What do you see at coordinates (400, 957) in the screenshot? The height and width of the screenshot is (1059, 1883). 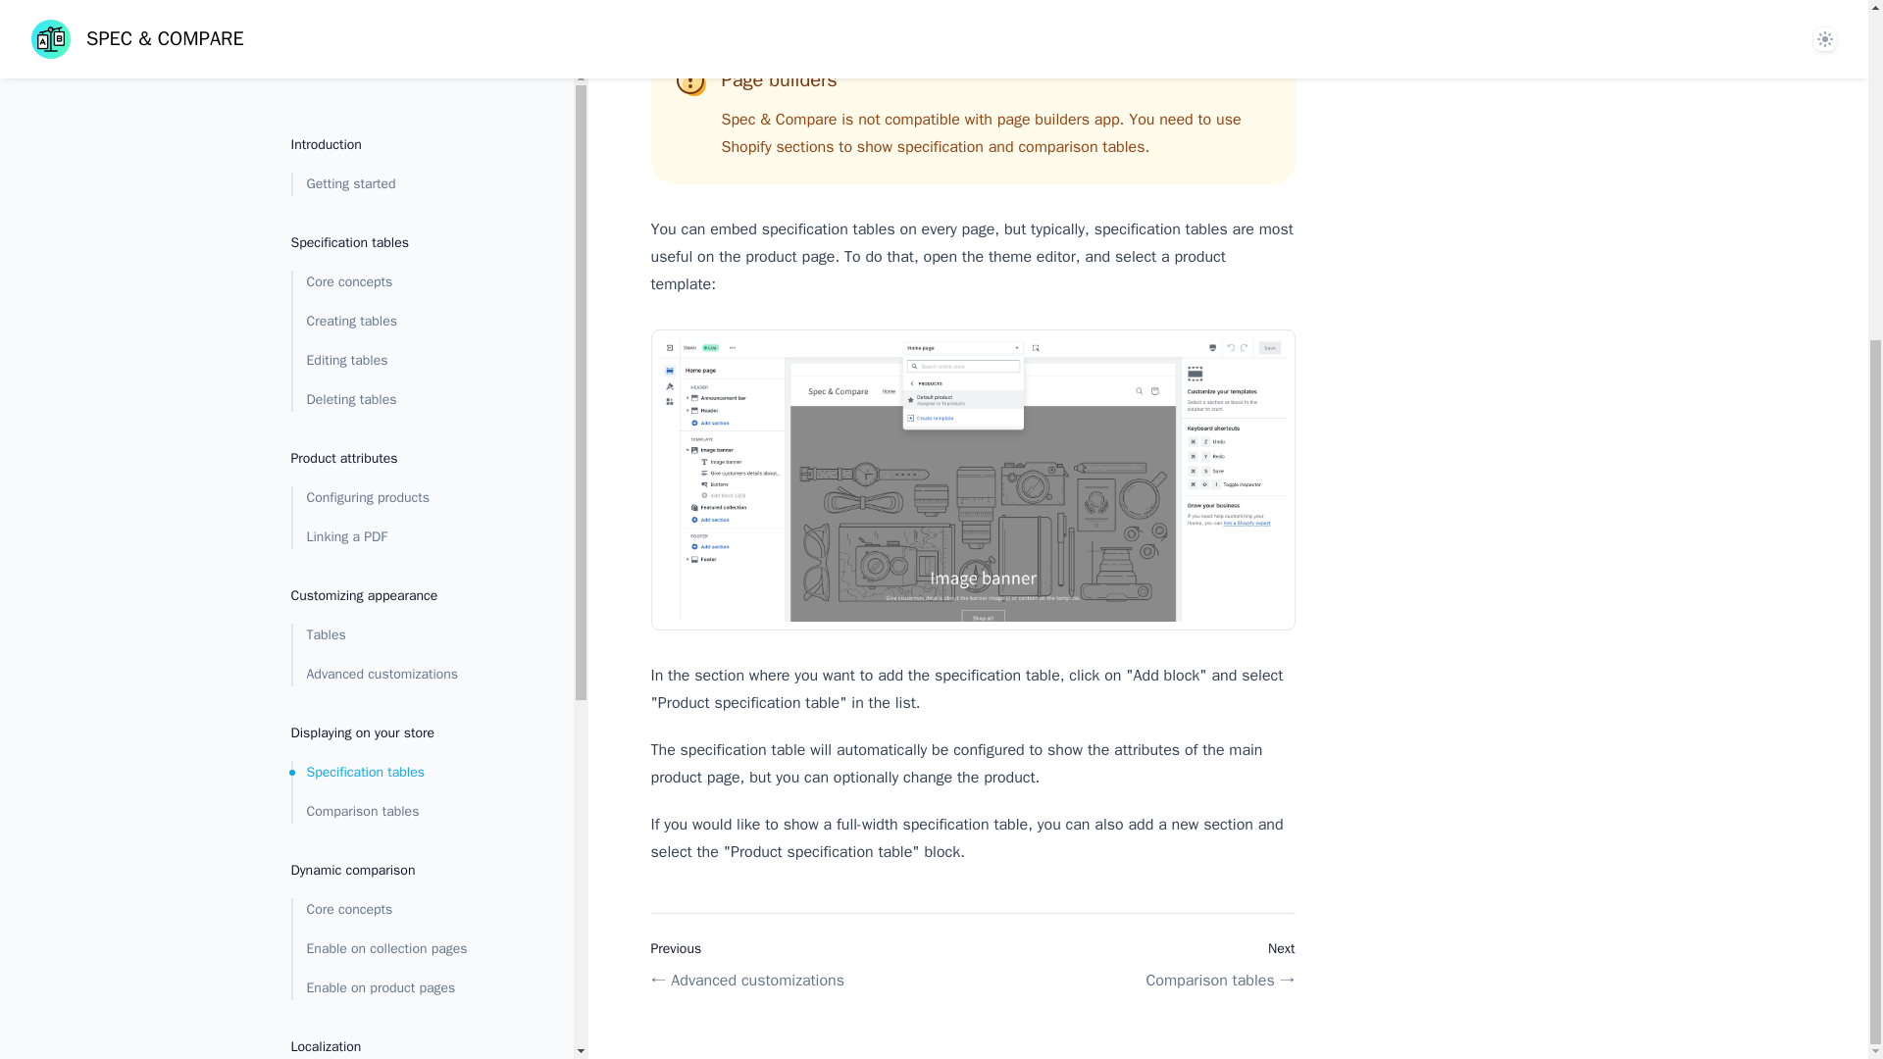 I see `Moving specification tables` at bounding box center [400, 957].